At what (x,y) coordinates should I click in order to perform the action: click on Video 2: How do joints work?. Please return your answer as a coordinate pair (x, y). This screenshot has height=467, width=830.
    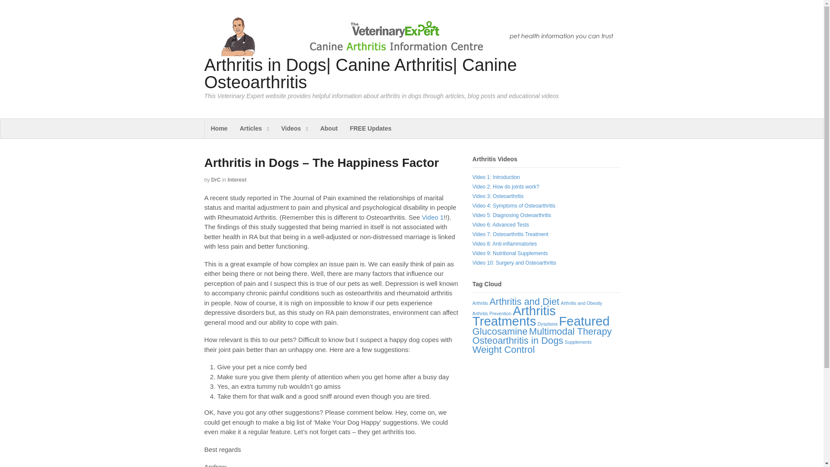
    Looking at the image, I should click on (506, 187).